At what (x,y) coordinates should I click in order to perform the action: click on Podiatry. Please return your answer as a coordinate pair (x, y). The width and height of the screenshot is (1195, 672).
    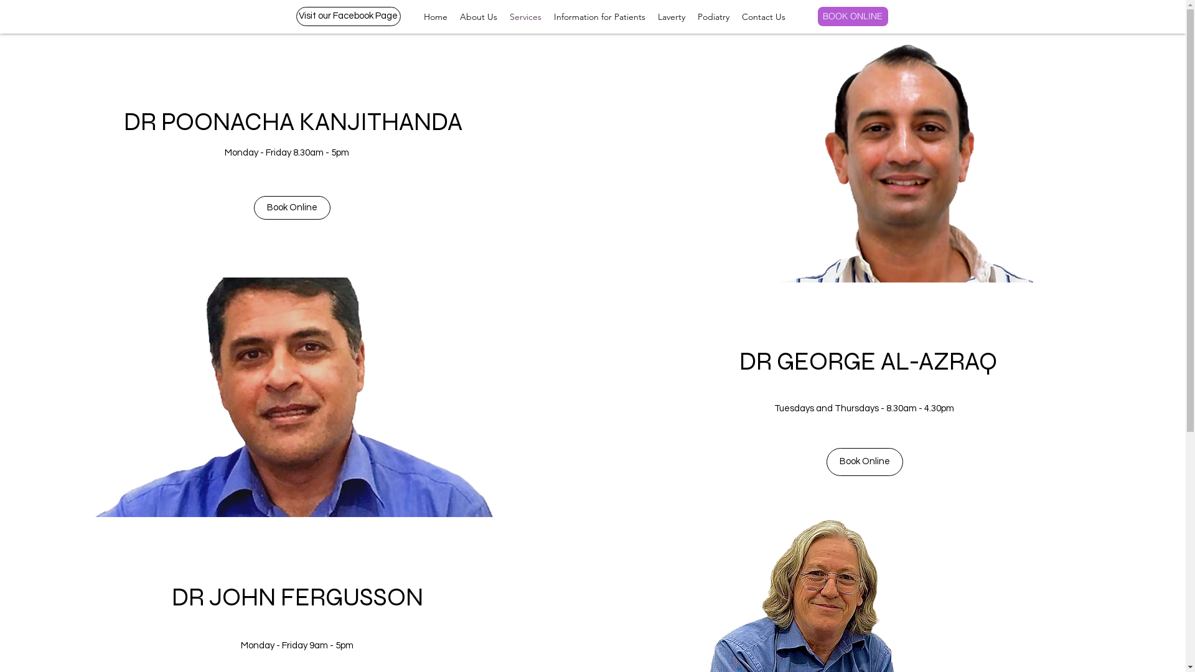
    Looking at the image, I should click on (713, 17).